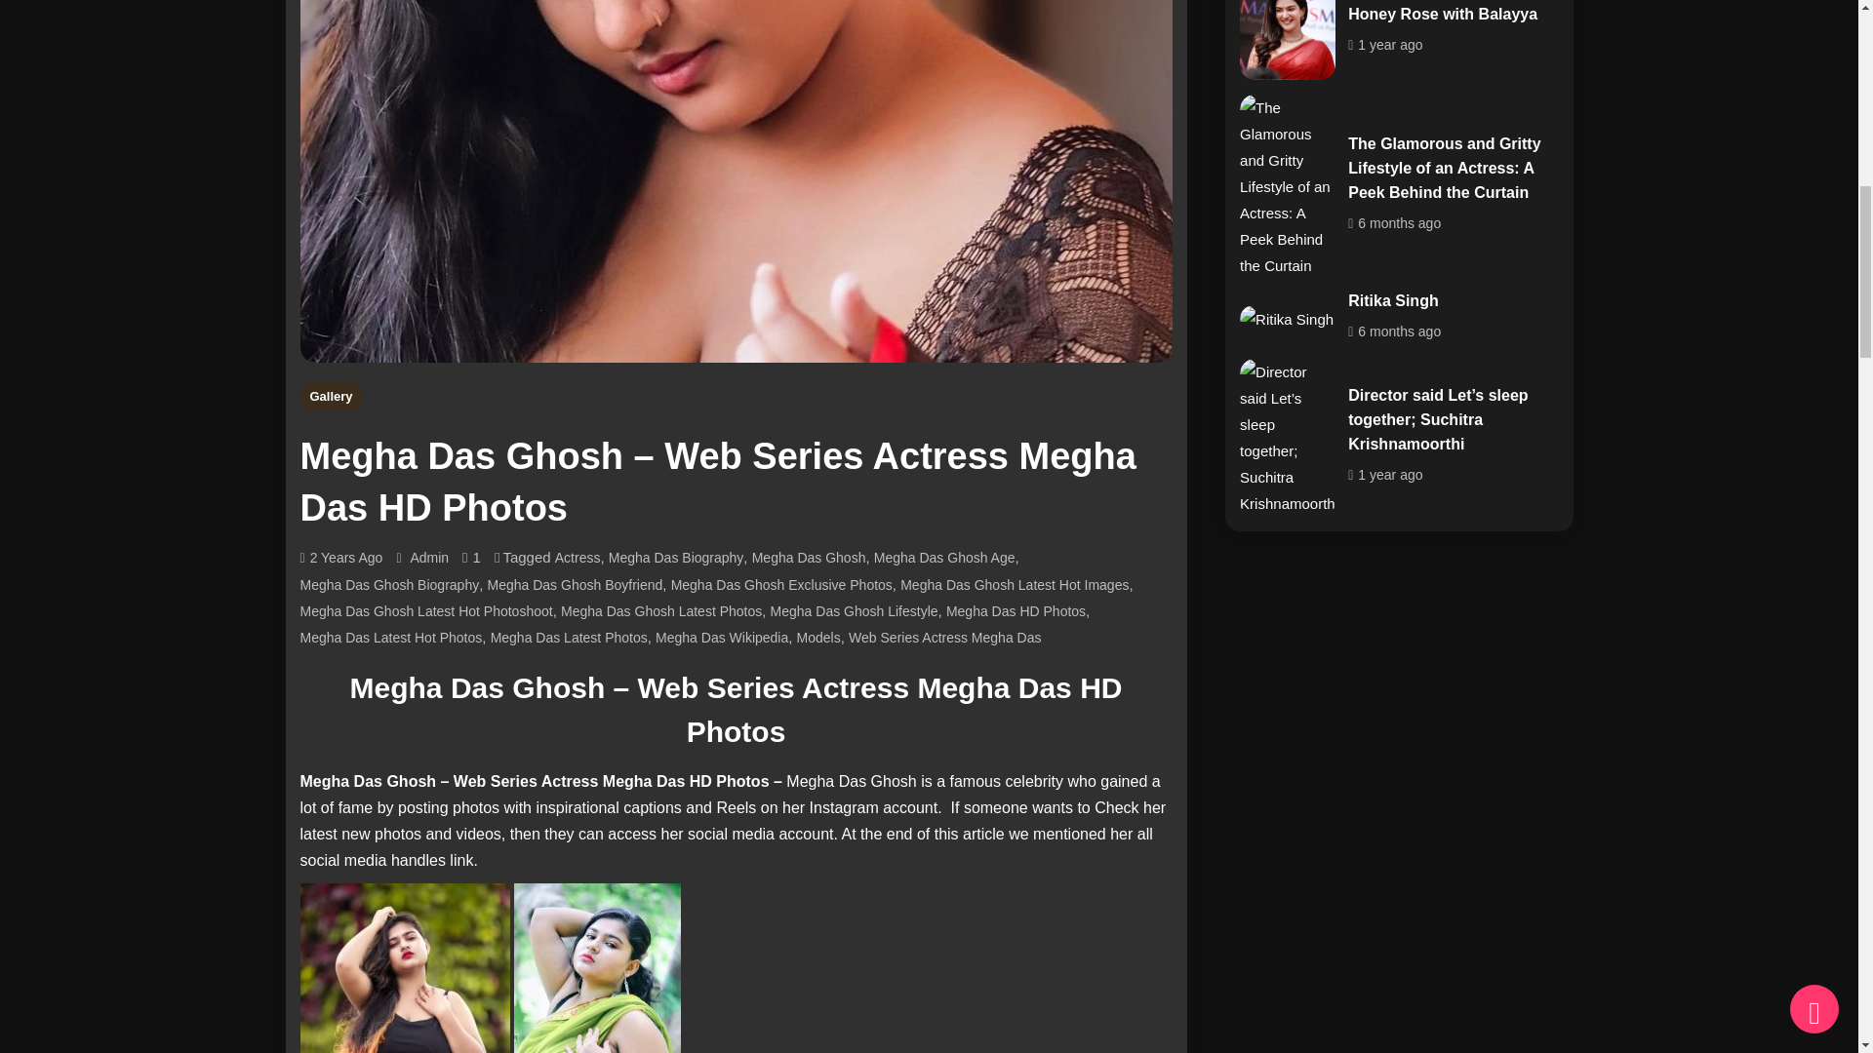 Image resolution: width=1873 pixels, height=1053 pixels. What do you see at coordinates (578, 558) in the screenshot?
I see `Actress` at bounding box center [578, 558].